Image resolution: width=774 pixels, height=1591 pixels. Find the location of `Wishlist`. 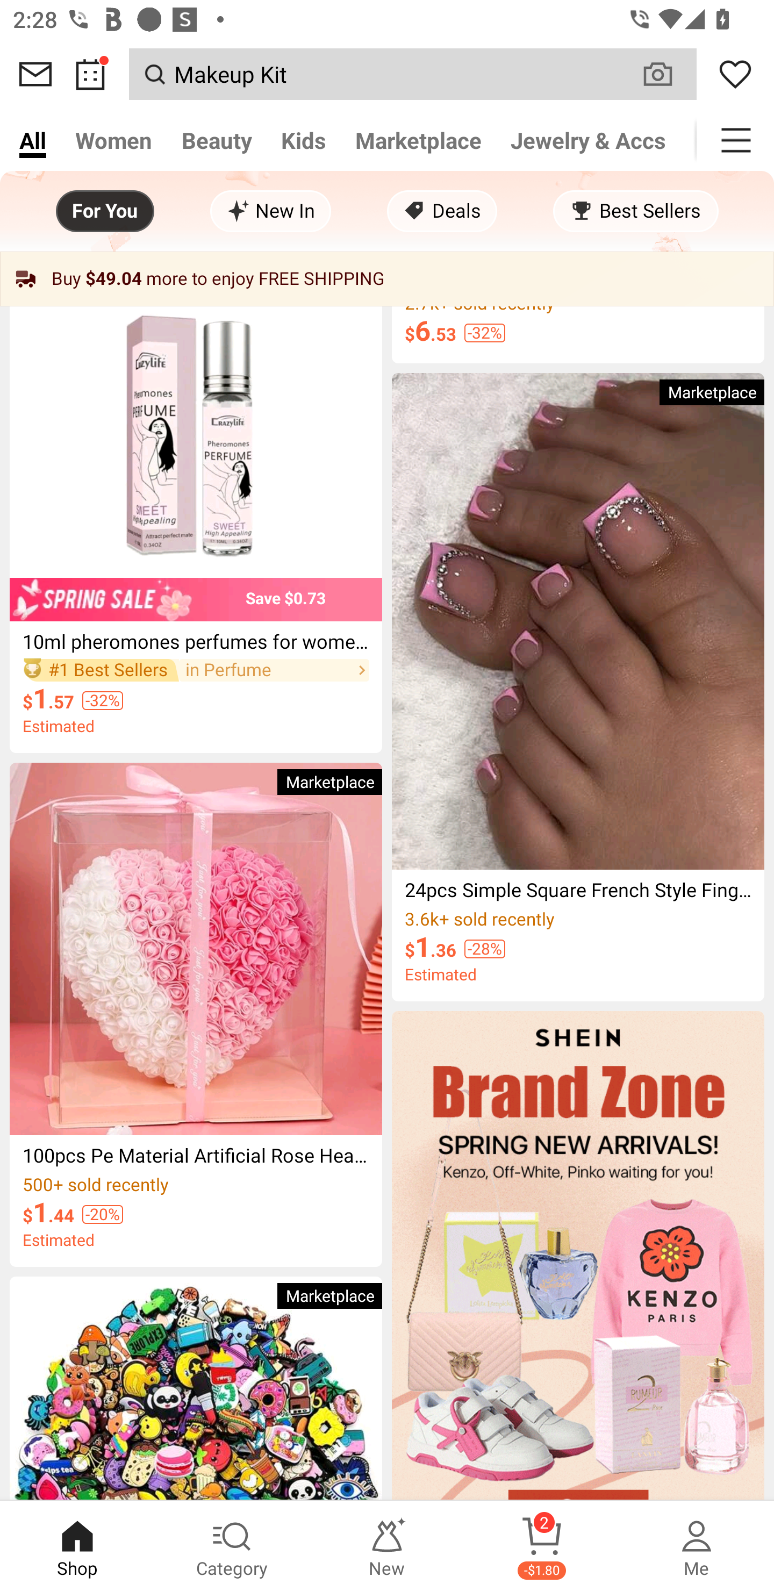

Wishlist is located at coordinates (735, 74).